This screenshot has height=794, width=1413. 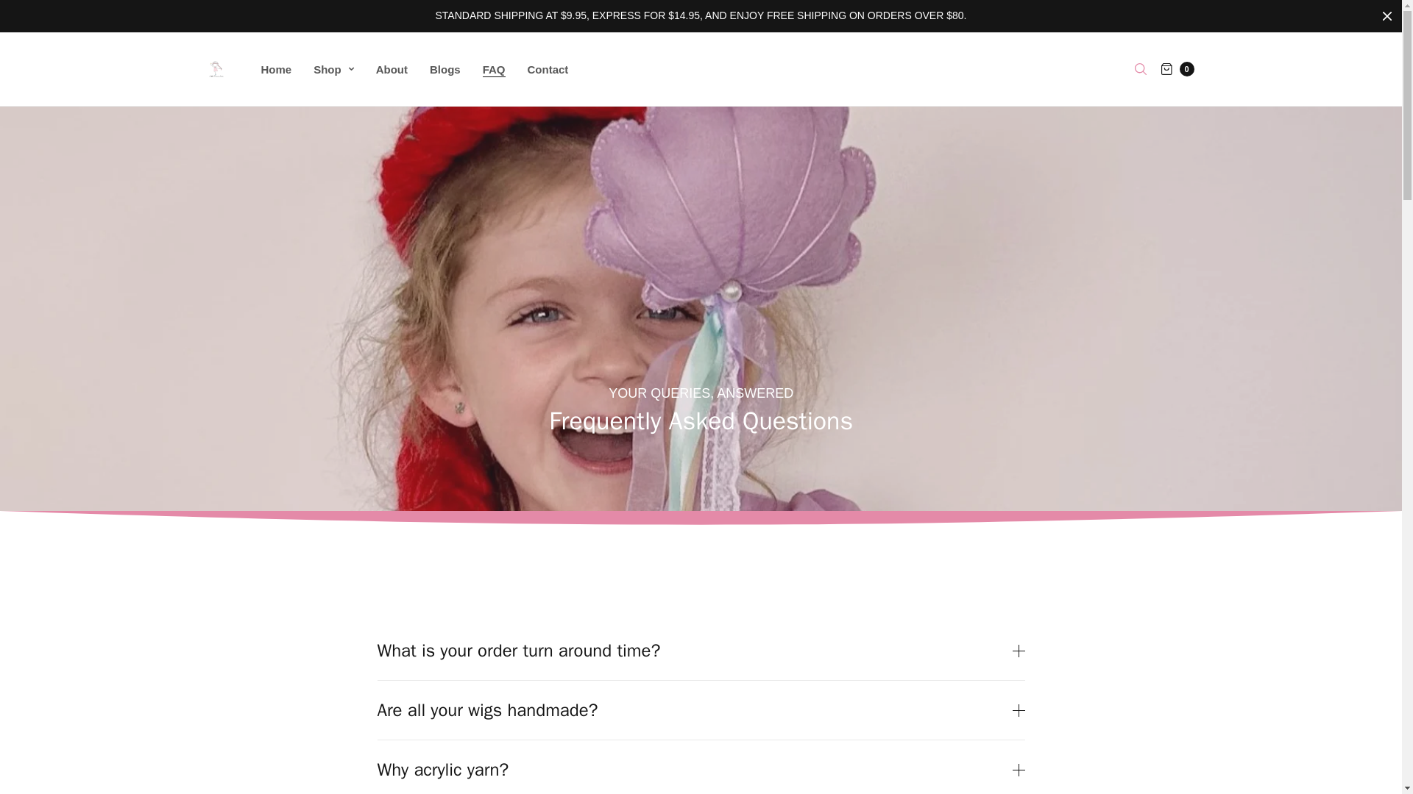 I want to click on About, so click(x=392, y=69).